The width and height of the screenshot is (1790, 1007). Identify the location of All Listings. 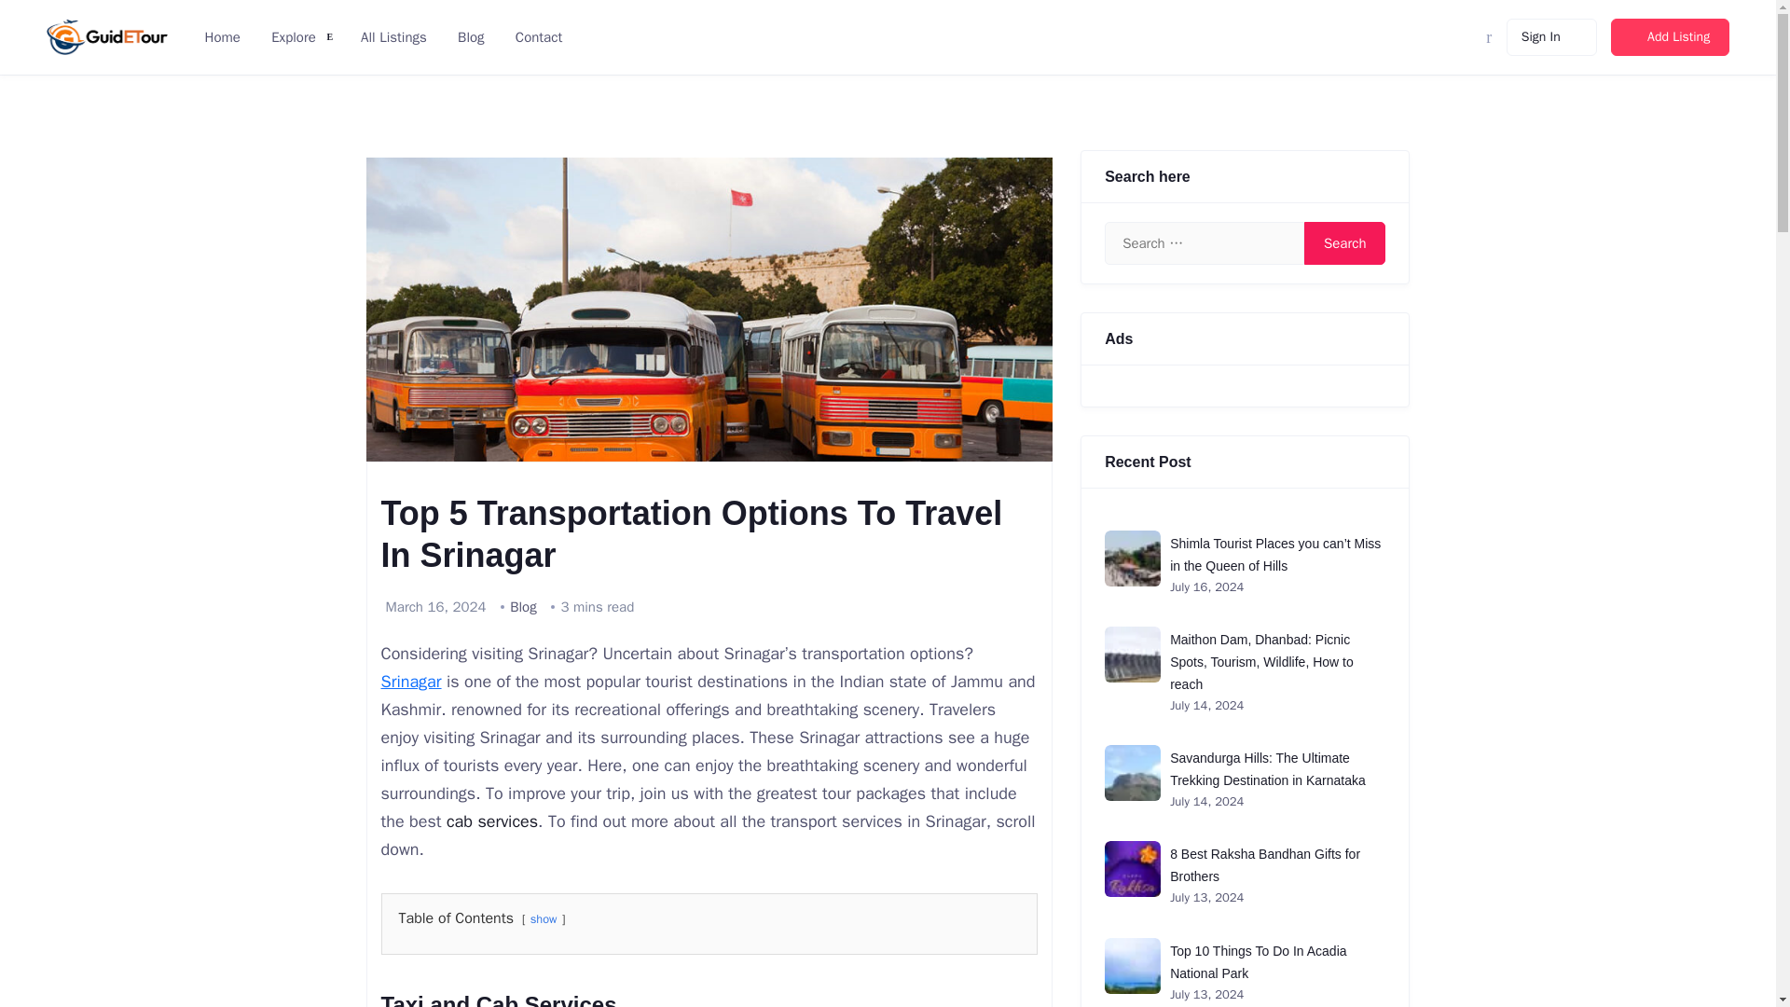
(392, 37).